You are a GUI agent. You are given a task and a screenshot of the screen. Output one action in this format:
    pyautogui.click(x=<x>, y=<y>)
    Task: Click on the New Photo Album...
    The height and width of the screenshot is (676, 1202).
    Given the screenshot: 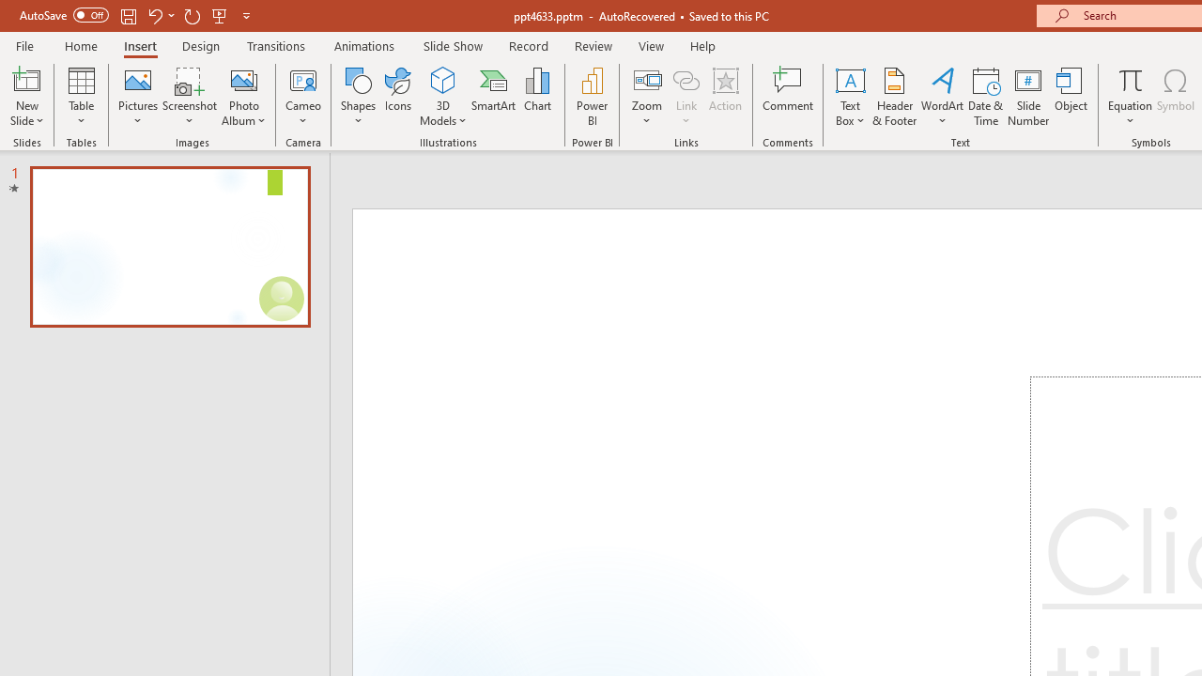 What is the action you would take?
    pyautogui.click(x=244, y=79)
    